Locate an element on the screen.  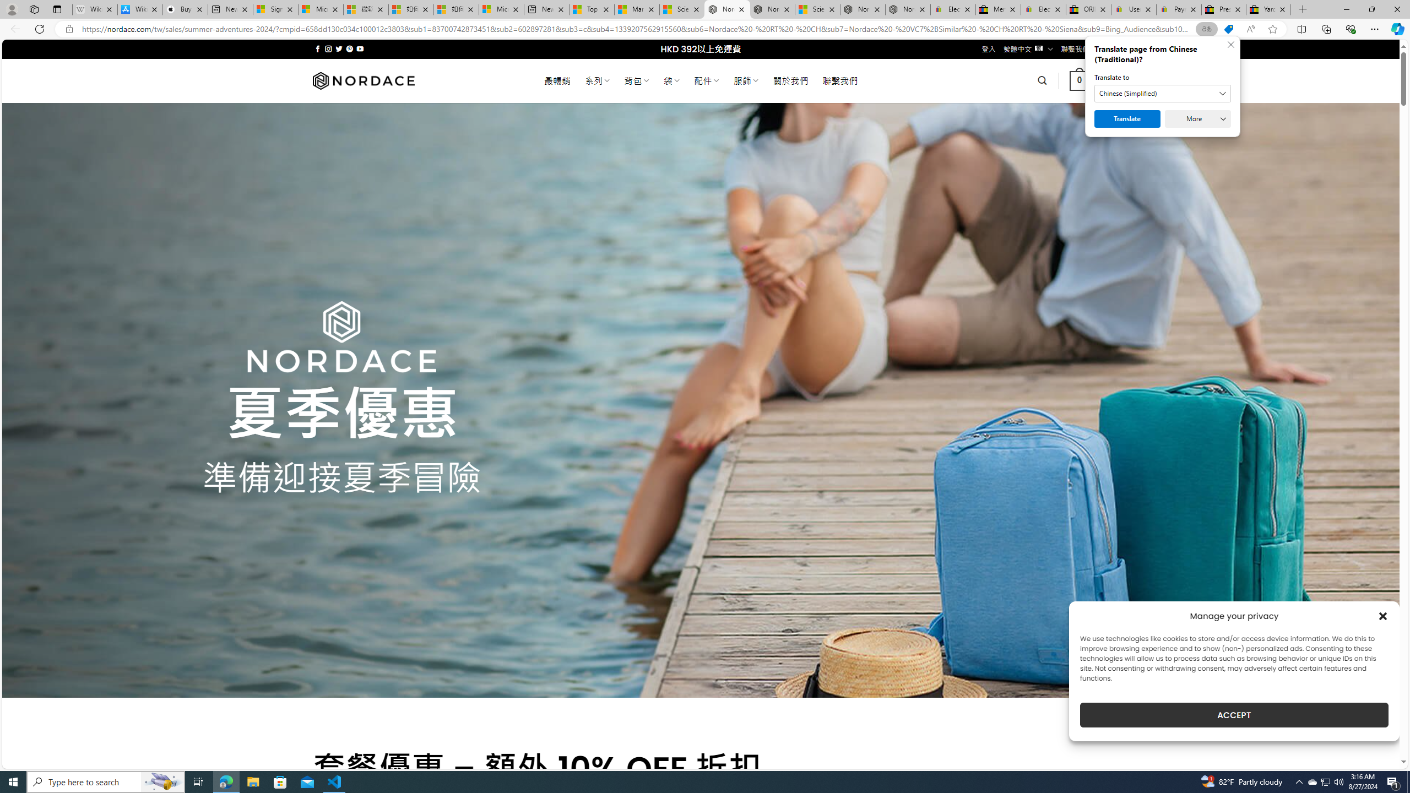
New Tab is located at coordinates (1303, 9).